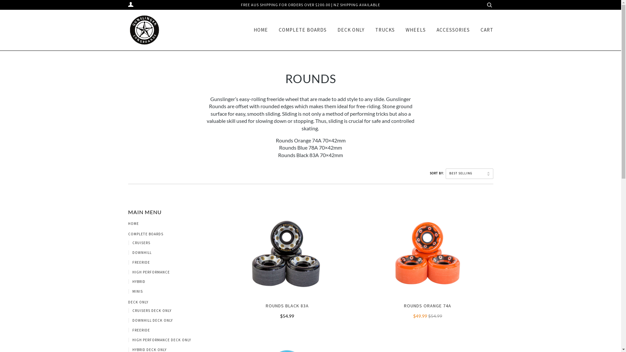  What do you see at coordinates (139, 330) in the screenshot?
I see `FREERIDE` at bounding box center [139, 330].